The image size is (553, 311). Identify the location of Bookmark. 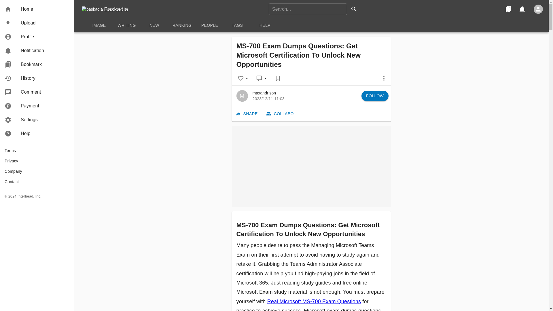
(278, 78).